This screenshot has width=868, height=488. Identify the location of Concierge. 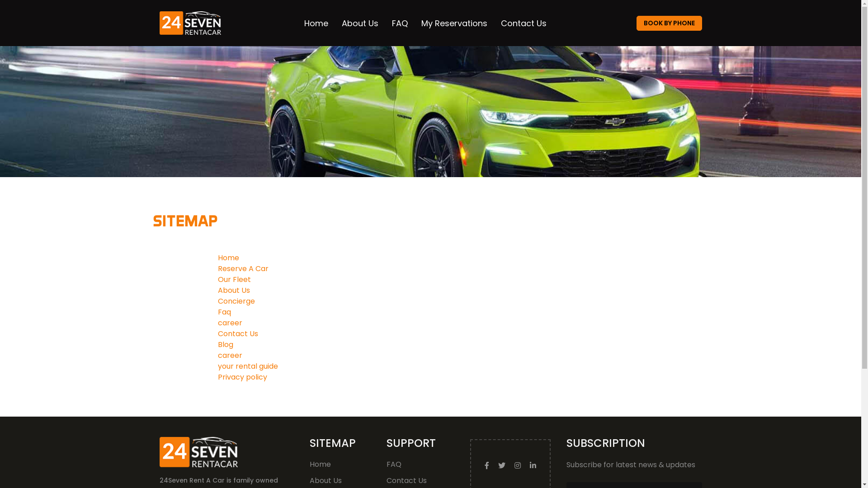
(236, 301).